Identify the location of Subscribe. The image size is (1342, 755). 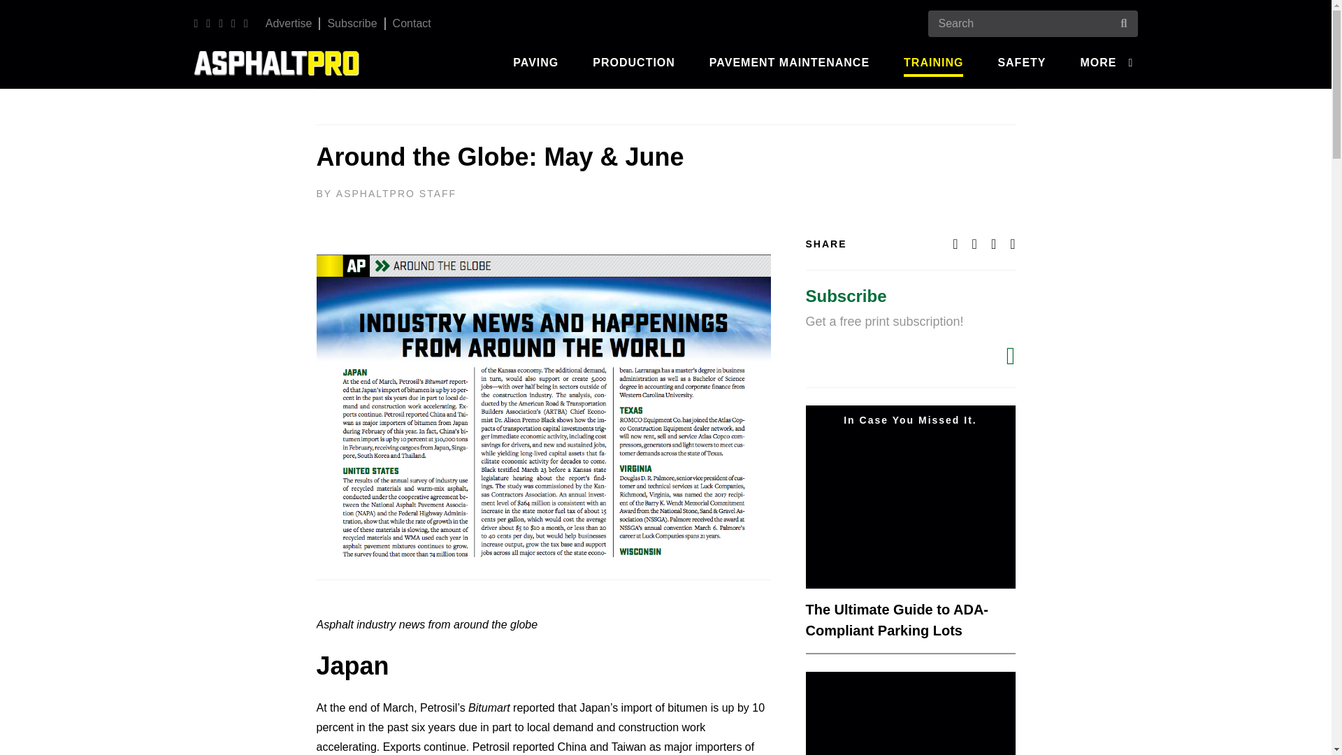
(352, 23).